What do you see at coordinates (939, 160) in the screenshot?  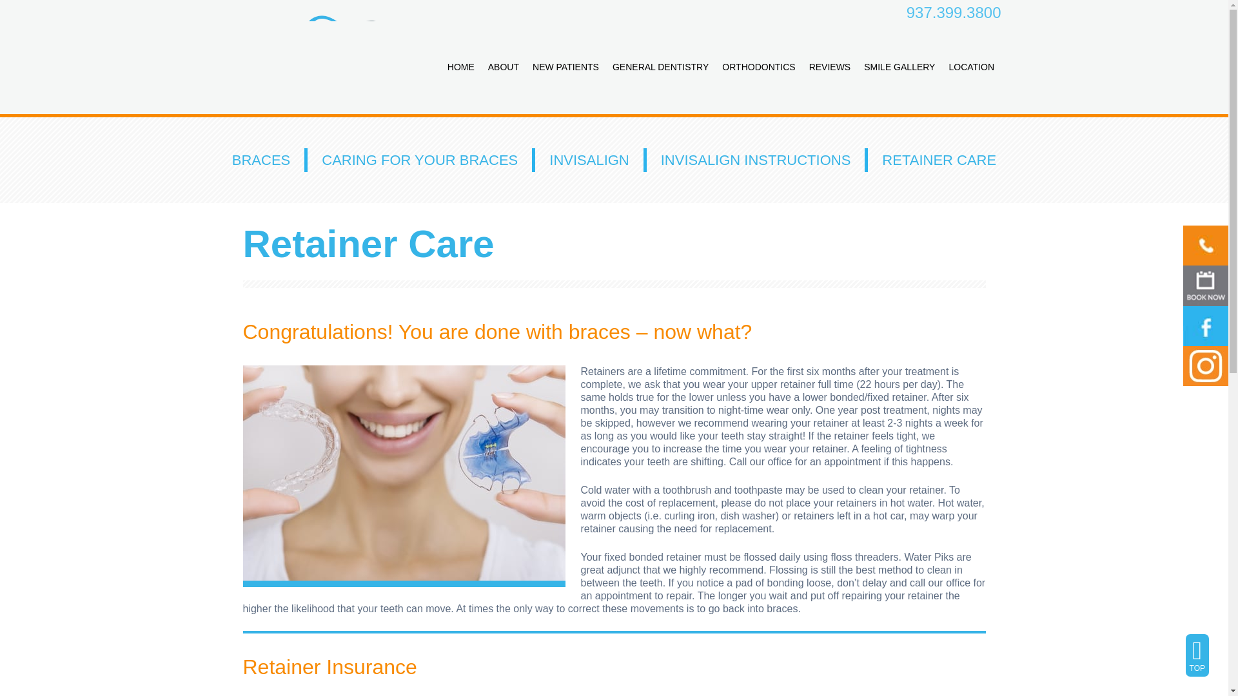 I see `RETAINER CARE` at bounding box center [939, 160].